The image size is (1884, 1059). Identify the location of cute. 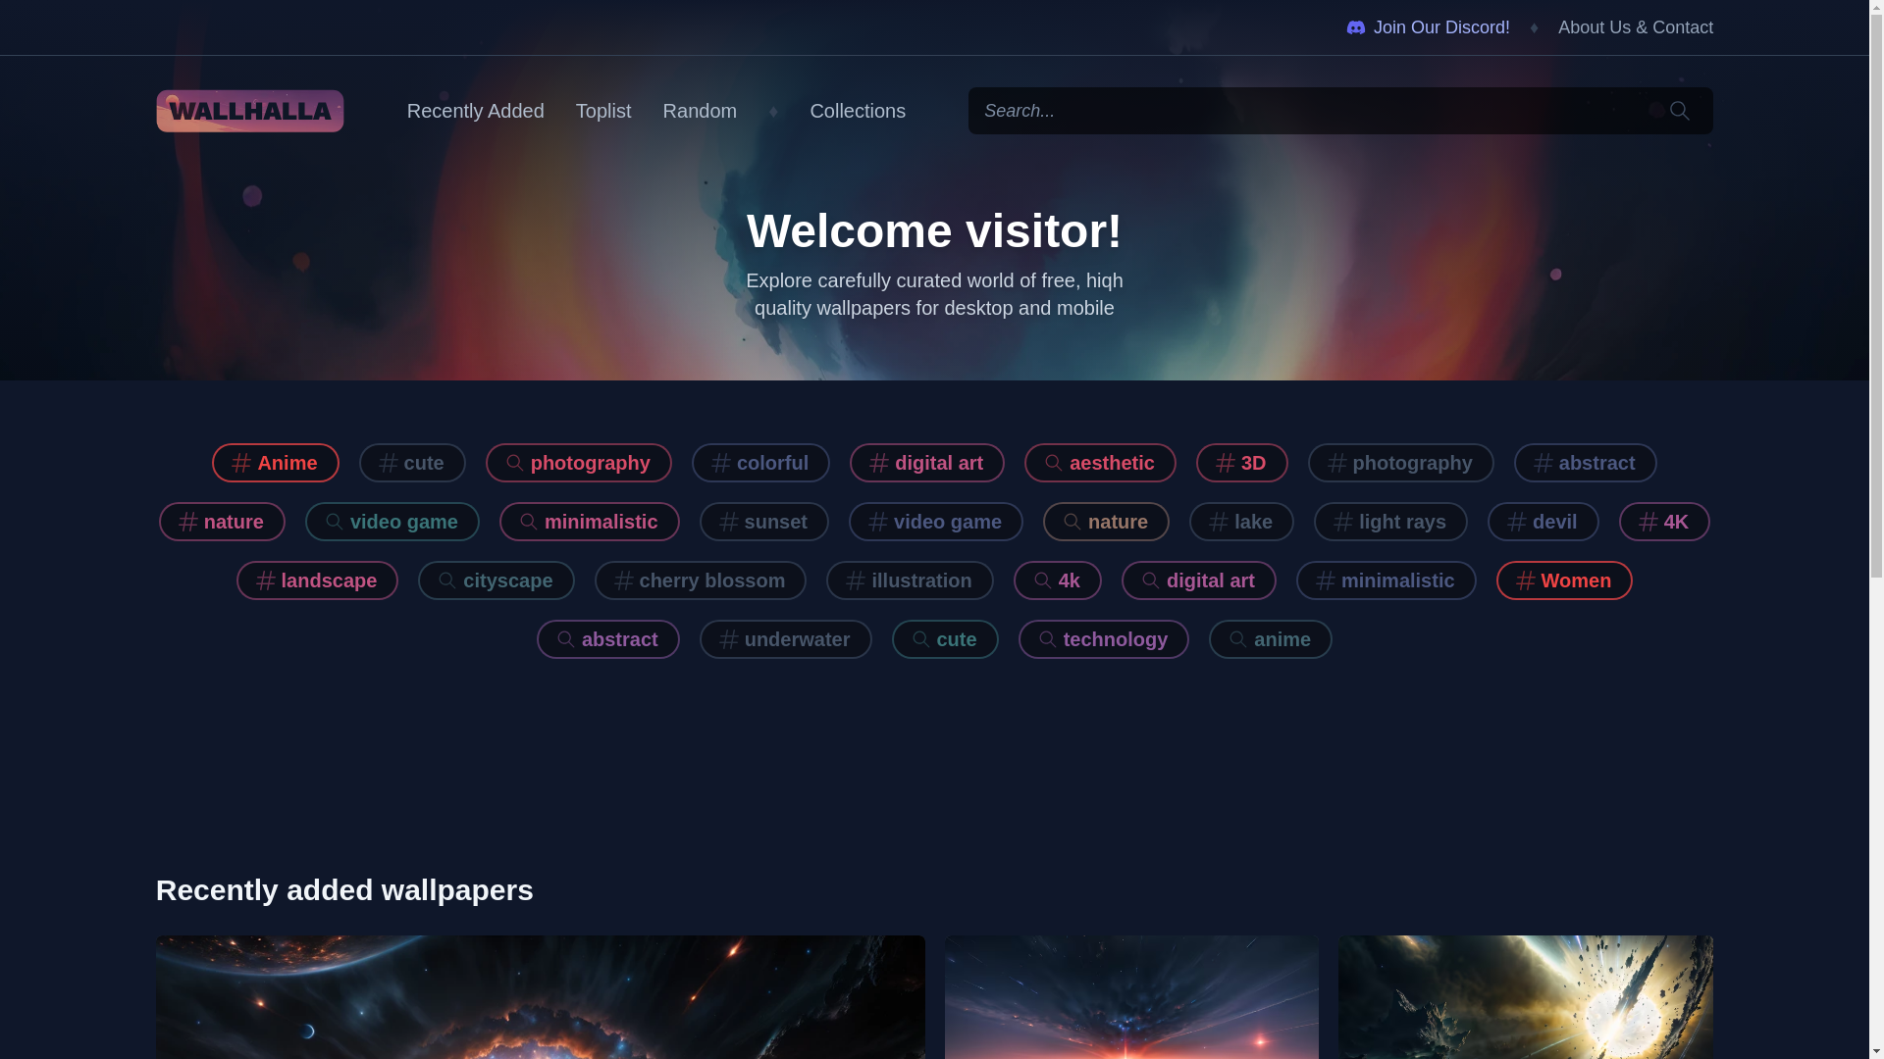
(412, 463).